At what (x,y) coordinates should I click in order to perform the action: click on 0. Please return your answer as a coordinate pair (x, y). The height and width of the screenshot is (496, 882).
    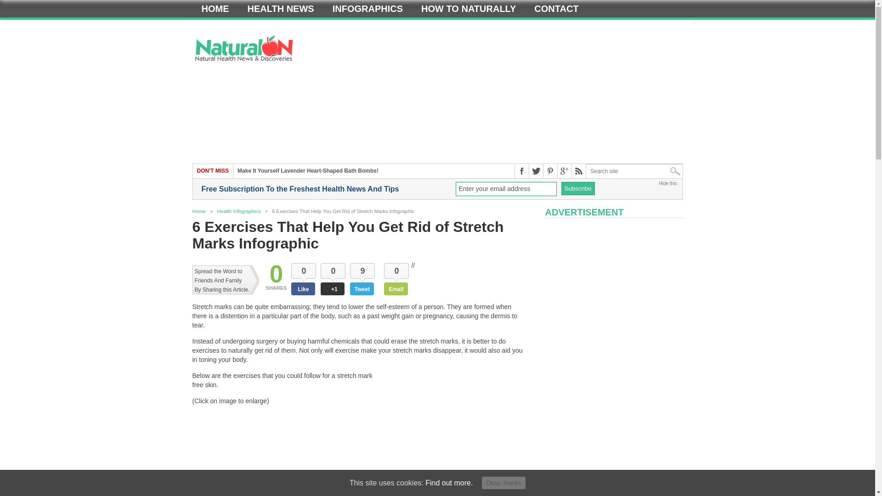
    Looking at the image, I should click on (303, 271).